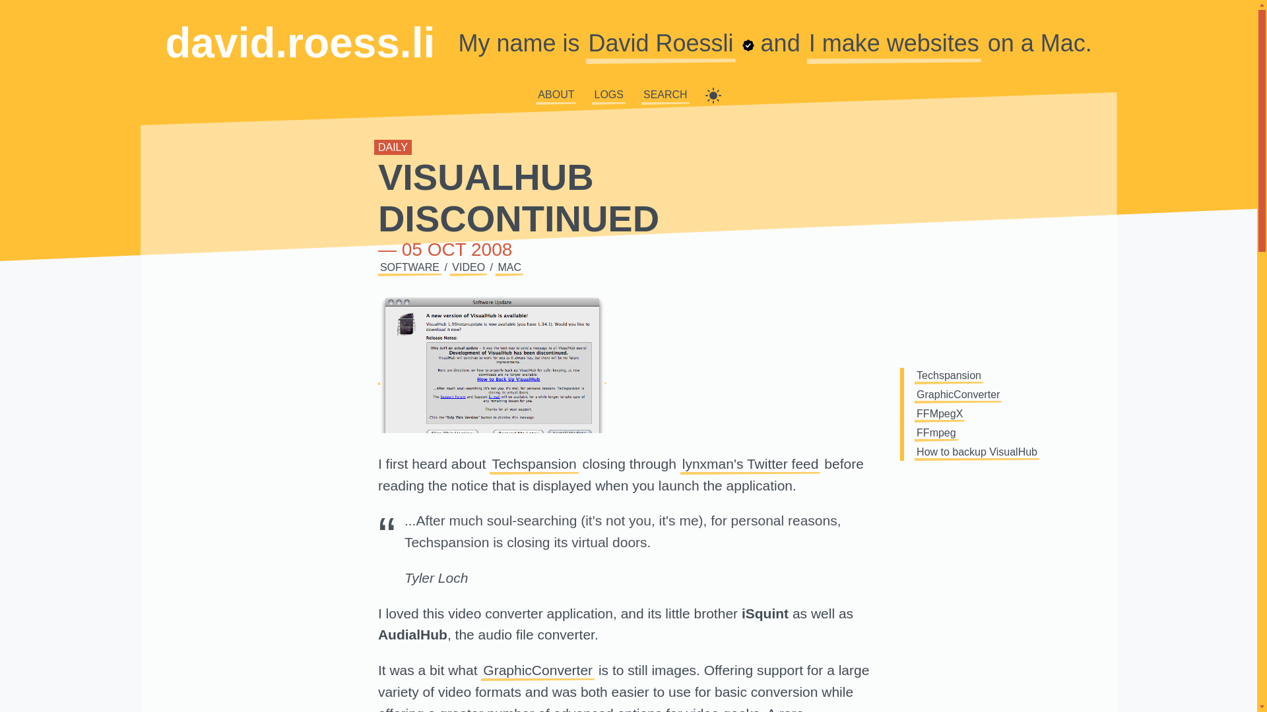 This screenshot has height=712, width=1267. Describe the element at coordinates (518, 197) in the screenshot. I see `Permalink to this entry` at that location.